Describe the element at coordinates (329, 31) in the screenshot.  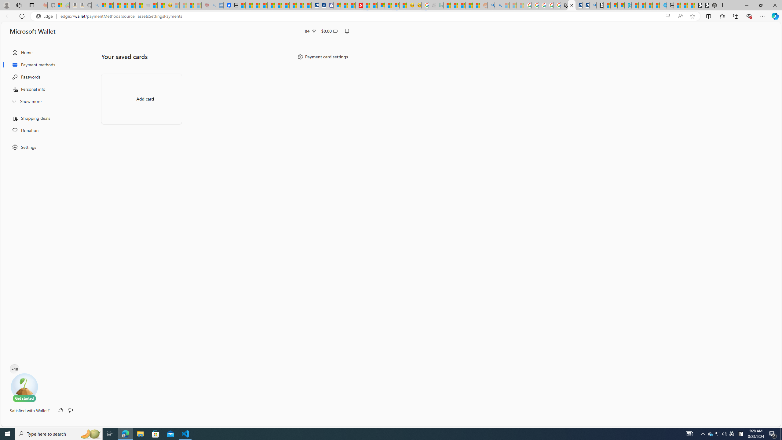
I see `Microsoft Cashback - $0.00` at that location.